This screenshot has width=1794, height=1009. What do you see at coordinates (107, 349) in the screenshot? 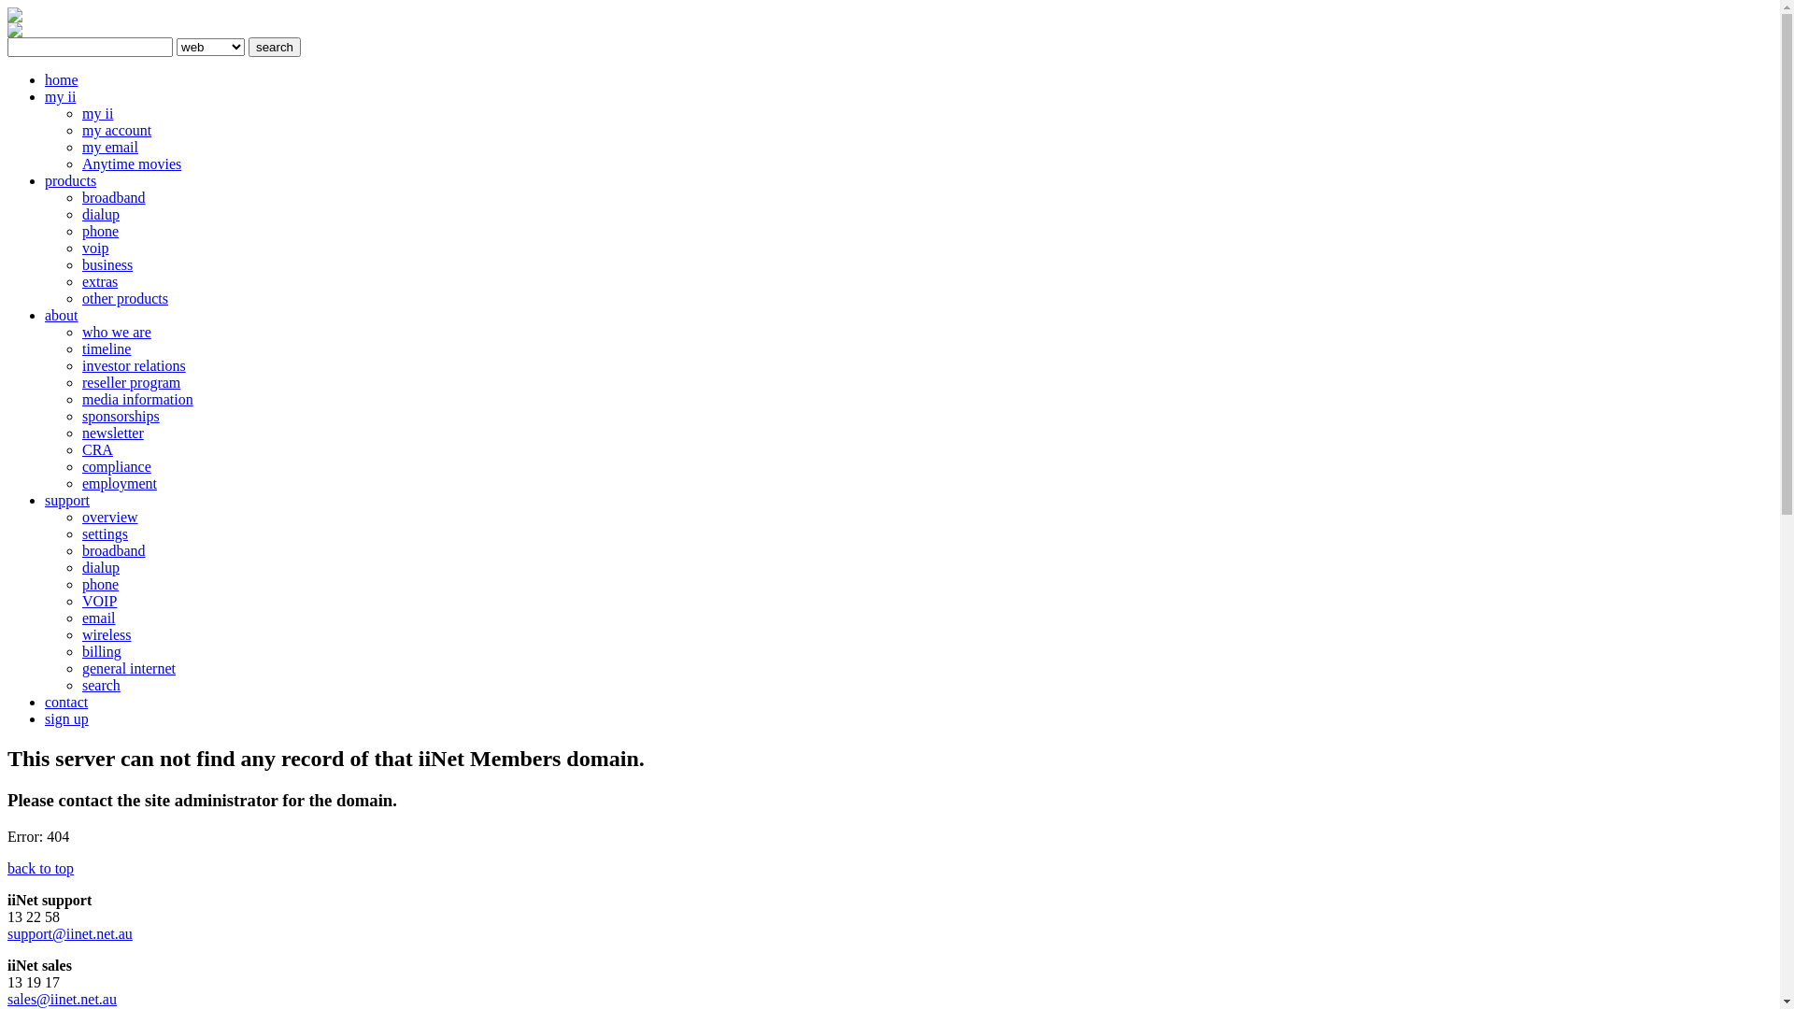
I see `timeline` at bounding box center [107, 349].